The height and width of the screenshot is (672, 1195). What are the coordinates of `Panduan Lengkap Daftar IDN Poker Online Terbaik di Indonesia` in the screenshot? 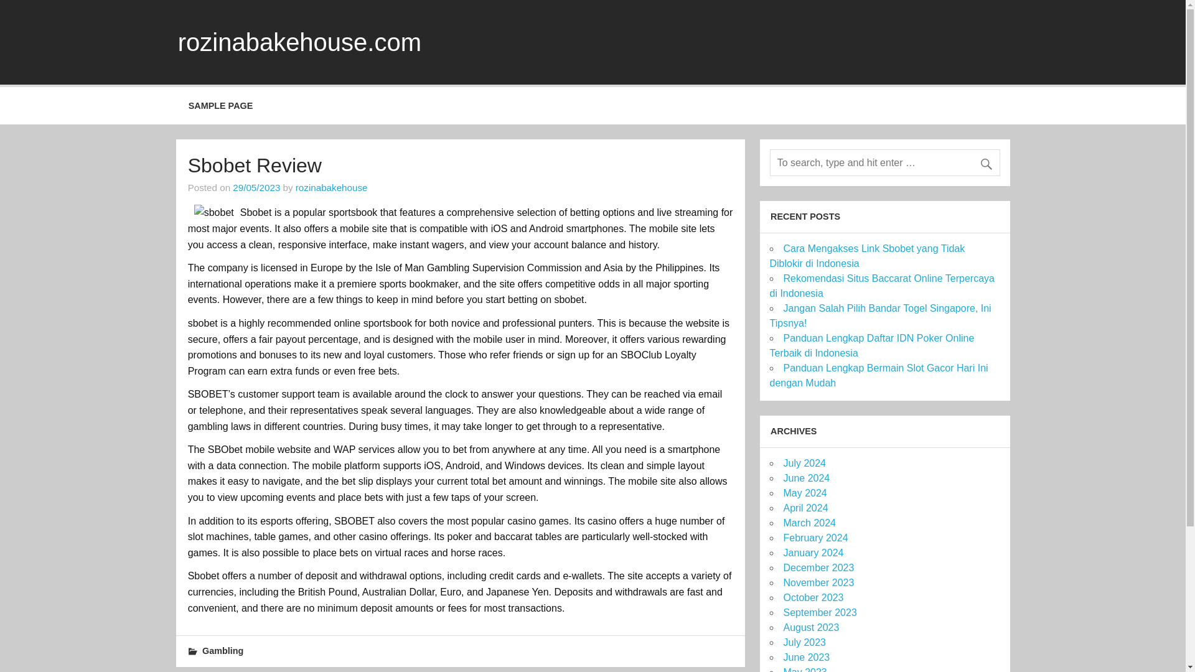 It's located at (871, 345).